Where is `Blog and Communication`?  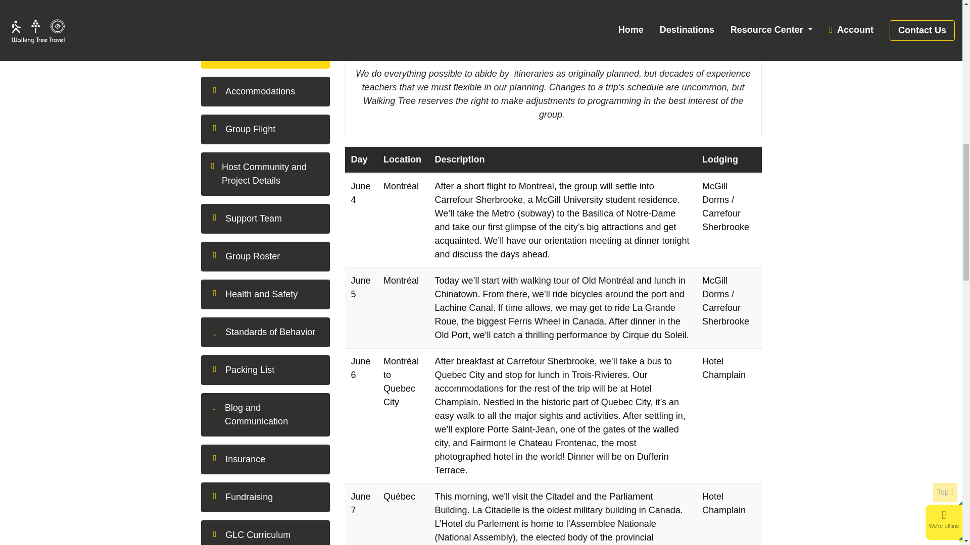
Blog and Communication is located at coordinates (265, 415).